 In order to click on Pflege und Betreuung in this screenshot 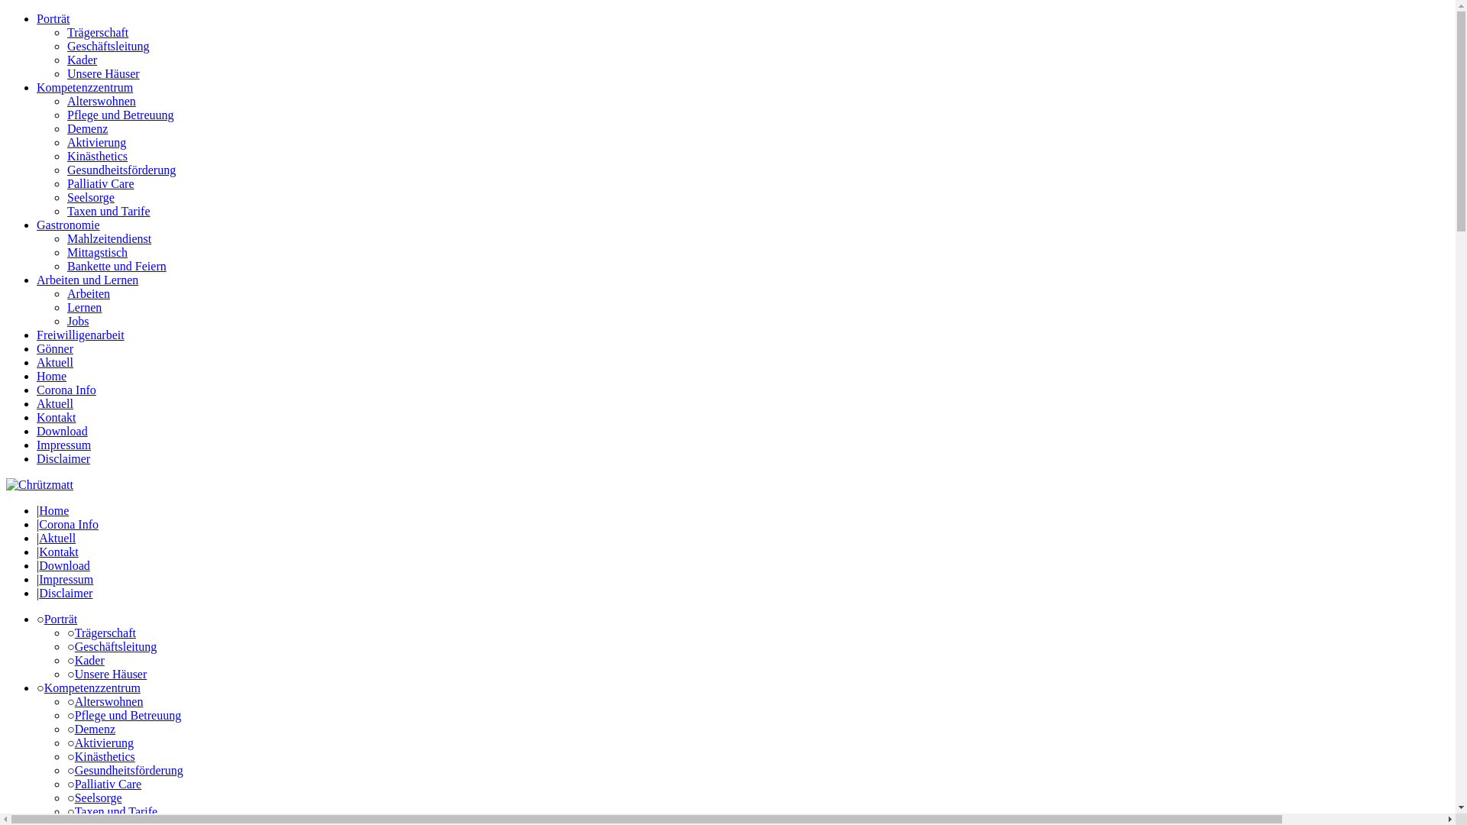, I will do `click(121, 115)`.